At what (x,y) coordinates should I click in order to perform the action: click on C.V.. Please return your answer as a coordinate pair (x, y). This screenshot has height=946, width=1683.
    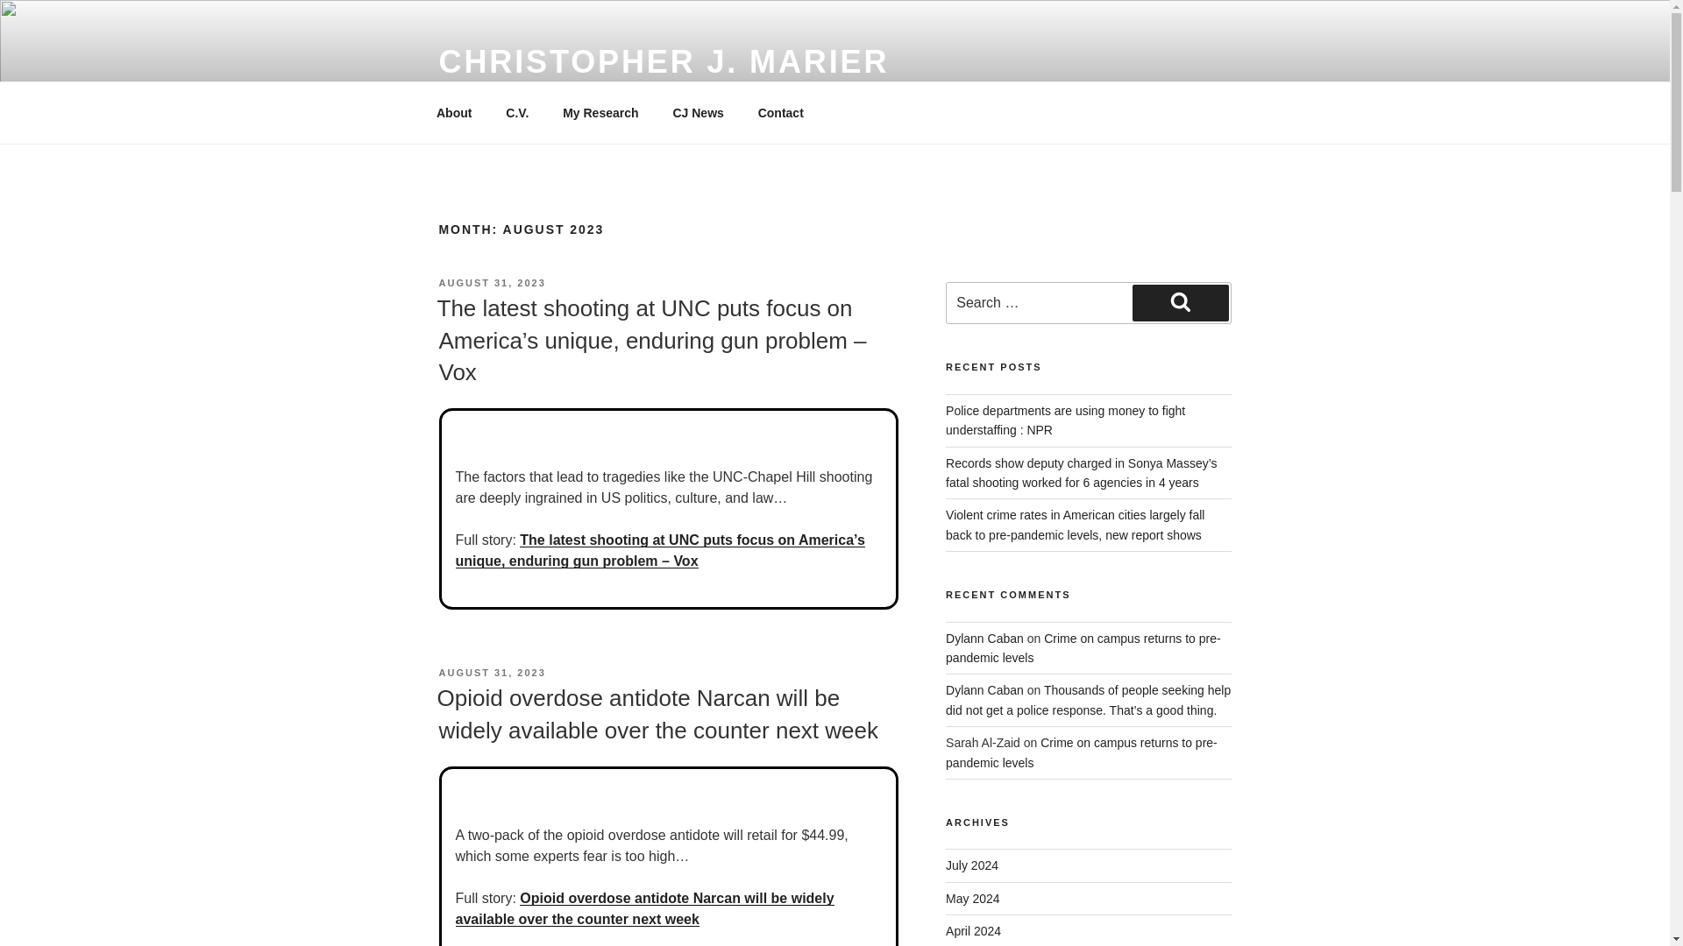
    Looking at the image, I should click on (517, 112).